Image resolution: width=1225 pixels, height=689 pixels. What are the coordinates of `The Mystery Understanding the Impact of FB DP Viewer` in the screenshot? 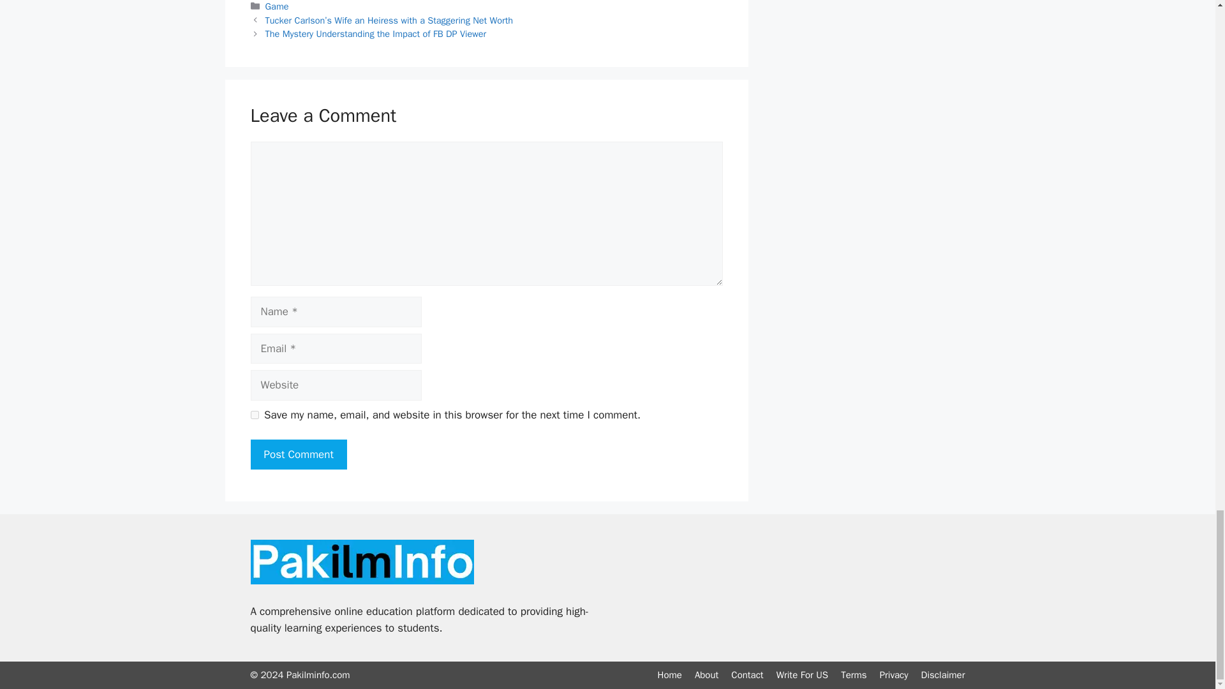 It's located at (376, 33).